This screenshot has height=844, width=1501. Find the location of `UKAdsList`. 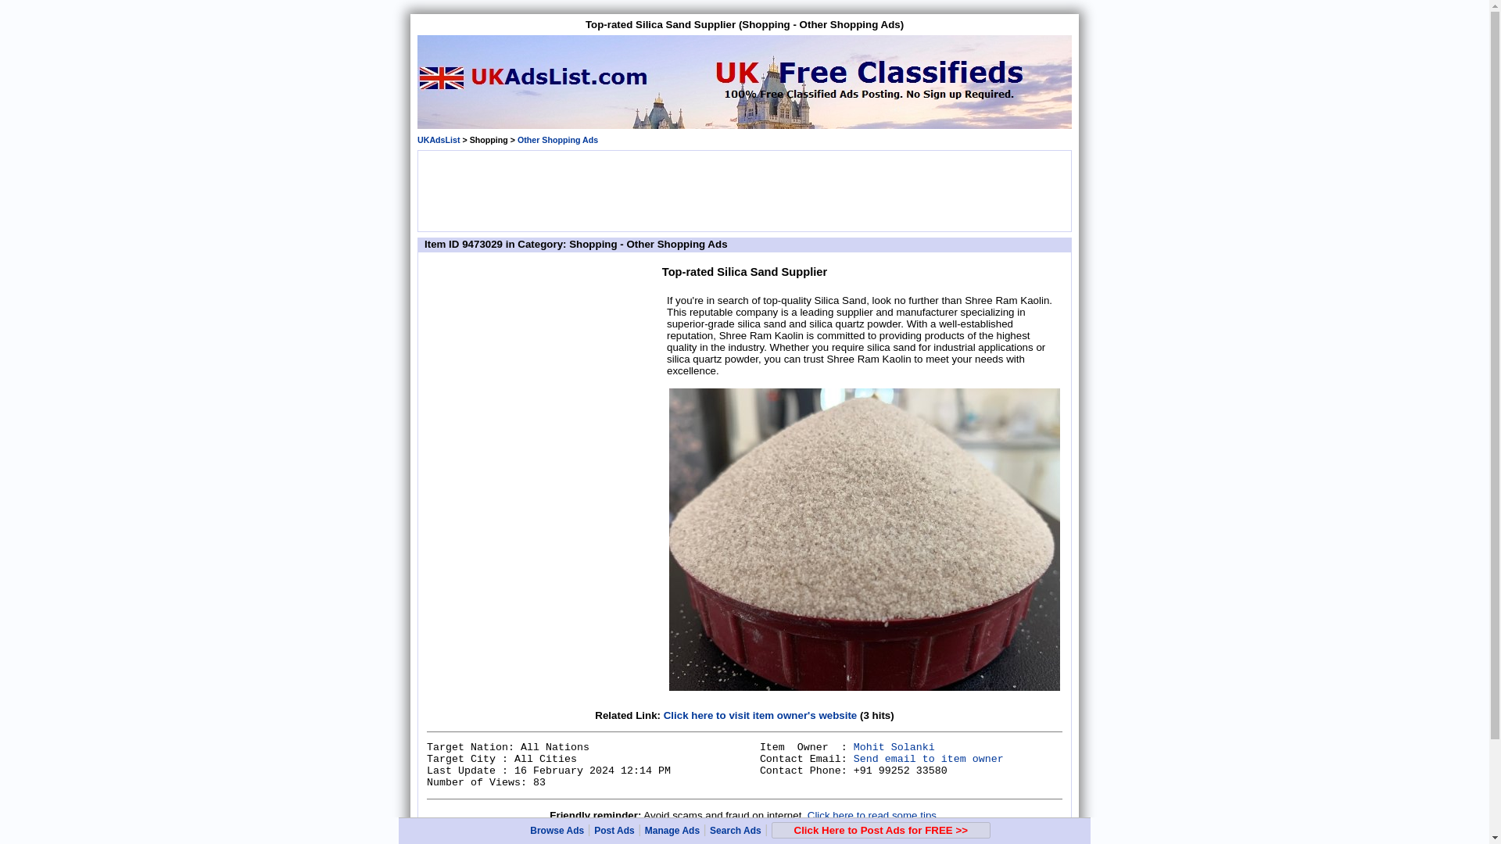

UKAdsList is located at coordinates (438, 841).